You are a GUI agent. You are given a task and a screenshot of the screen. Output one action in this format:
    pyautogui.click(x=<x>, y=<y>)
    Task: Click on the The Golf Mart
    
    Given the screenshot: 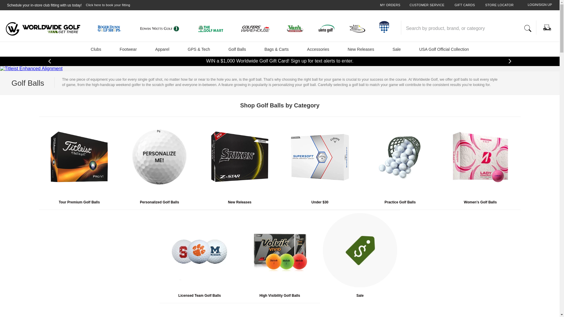 What is the action you would take?
    pyautogui.click(x=214, y=29)
    